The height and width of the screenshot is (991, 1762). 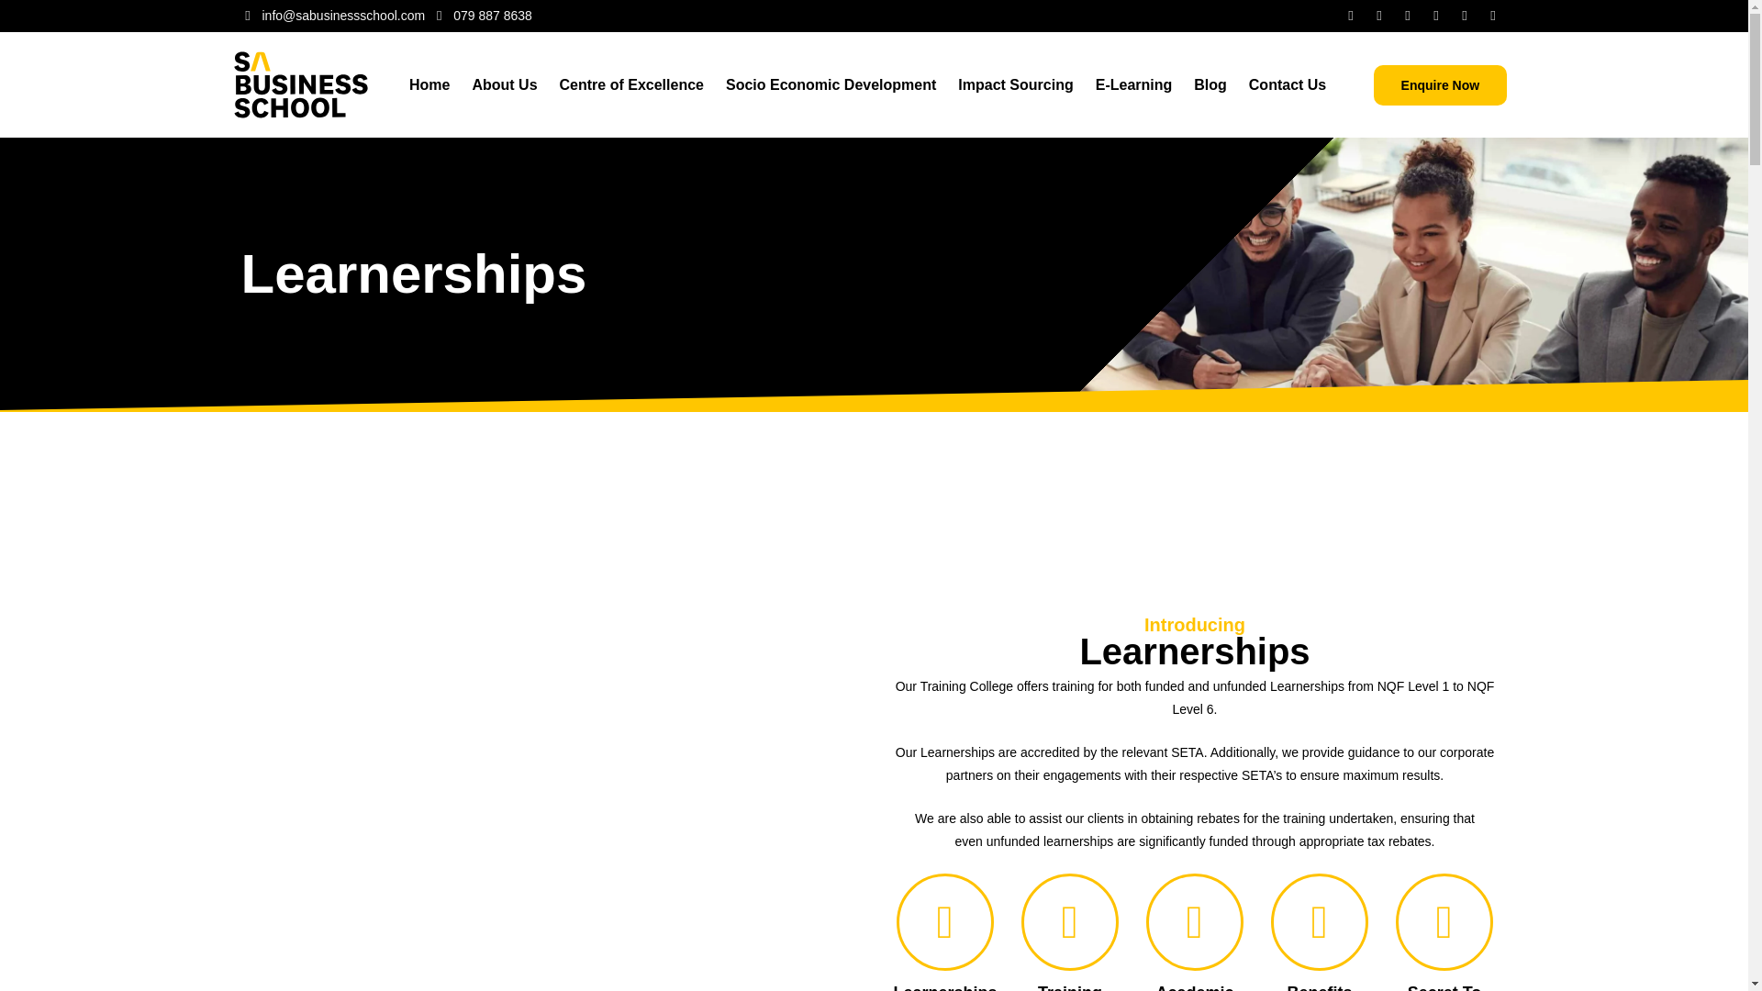 I want to click on E-Learning, so click(x=1134, y=84).